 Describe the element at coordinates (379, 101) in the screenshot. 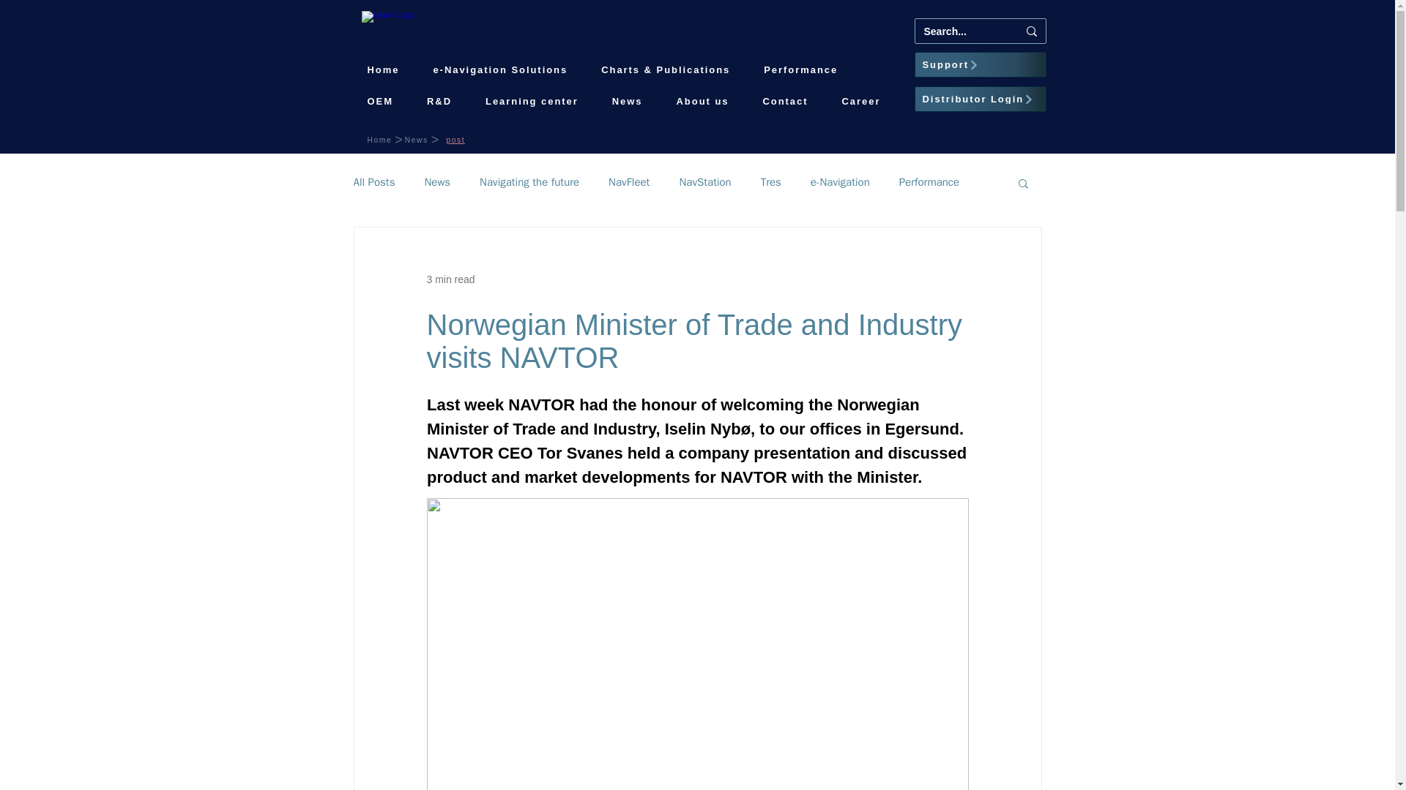

I see `OEM` at that location.